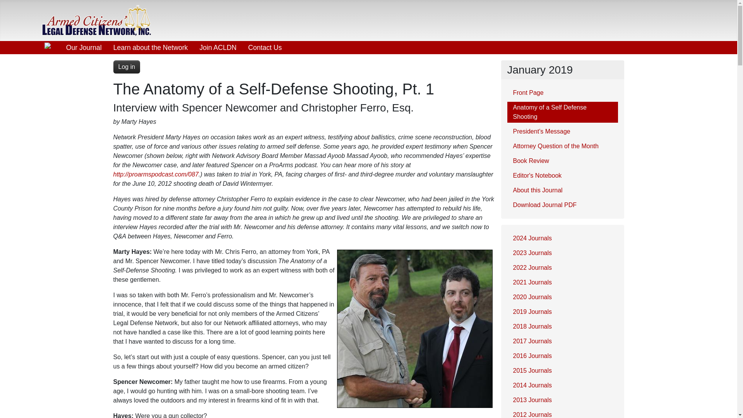 The image size is (743, 418). Describe the element at coordinates (126, 67) in the screenshot. I see `Log in` at that location.